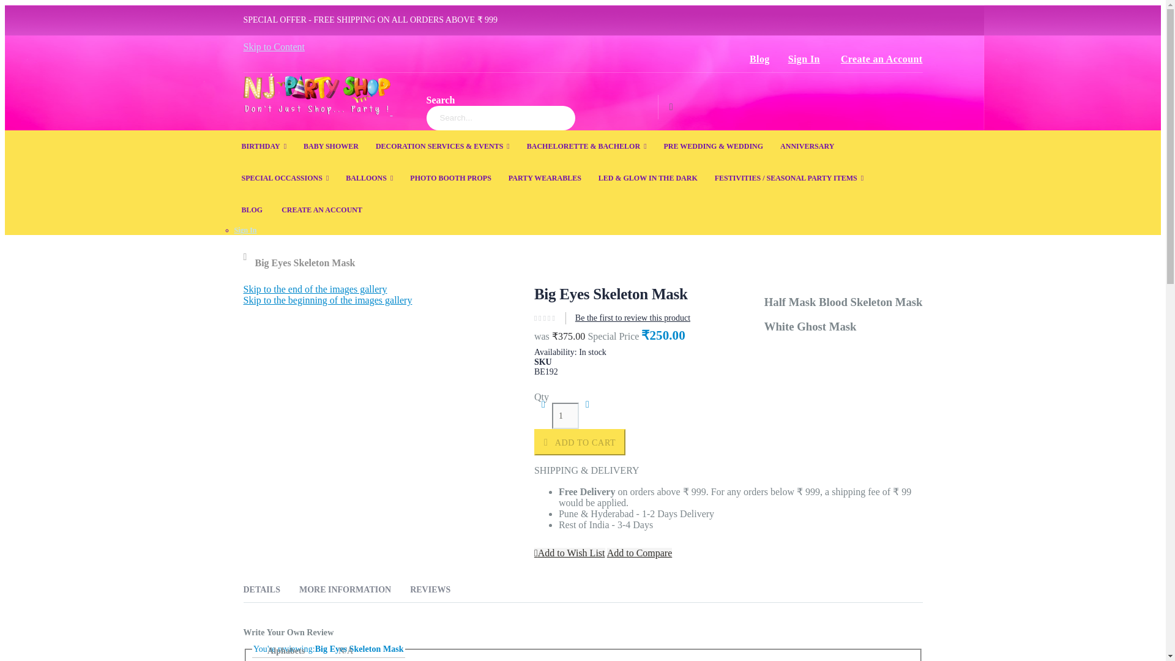 The height and width of the screenshot is (661, 1175). What do you see at coordinates (565, 415) in the screenshot?
I see `Qty` at bounding box center [565, 415].